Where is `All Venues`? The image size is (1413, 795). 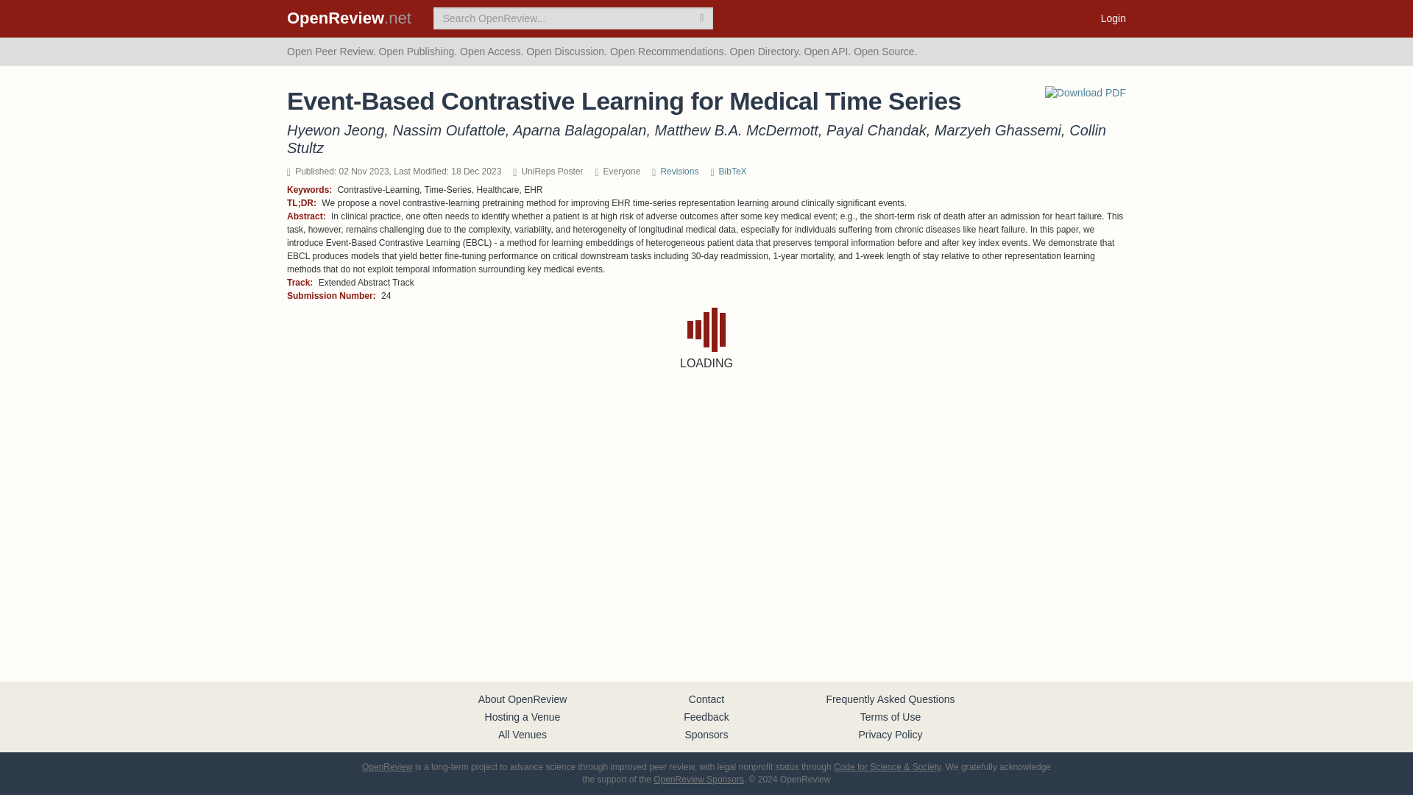 All Venues is located at coordinates (523, 735).